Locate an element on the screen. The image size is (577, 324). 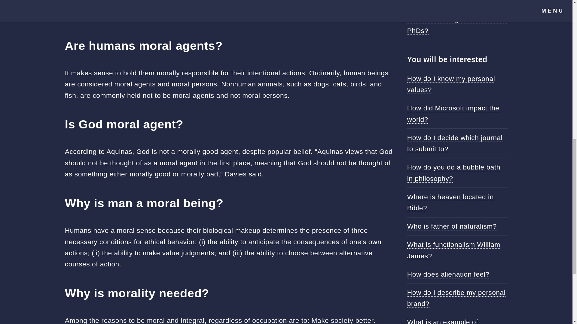
What is full PHC? is located at coordinates (435, 2).